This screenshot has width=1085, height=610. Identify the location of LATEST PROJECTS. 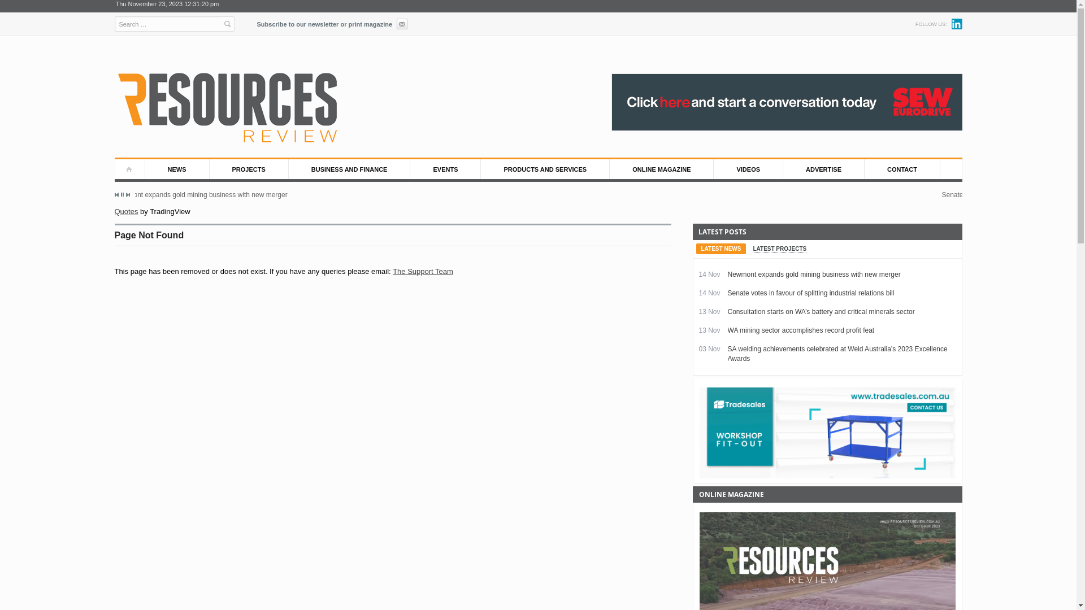
(780, 249).